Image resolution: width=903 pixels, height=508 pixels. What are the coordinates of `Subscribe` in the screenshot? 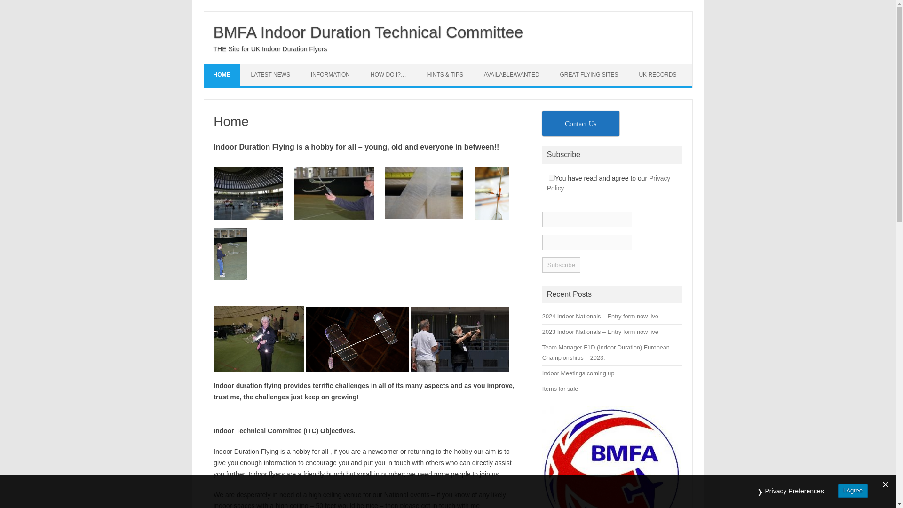 It's located at (562, 264).